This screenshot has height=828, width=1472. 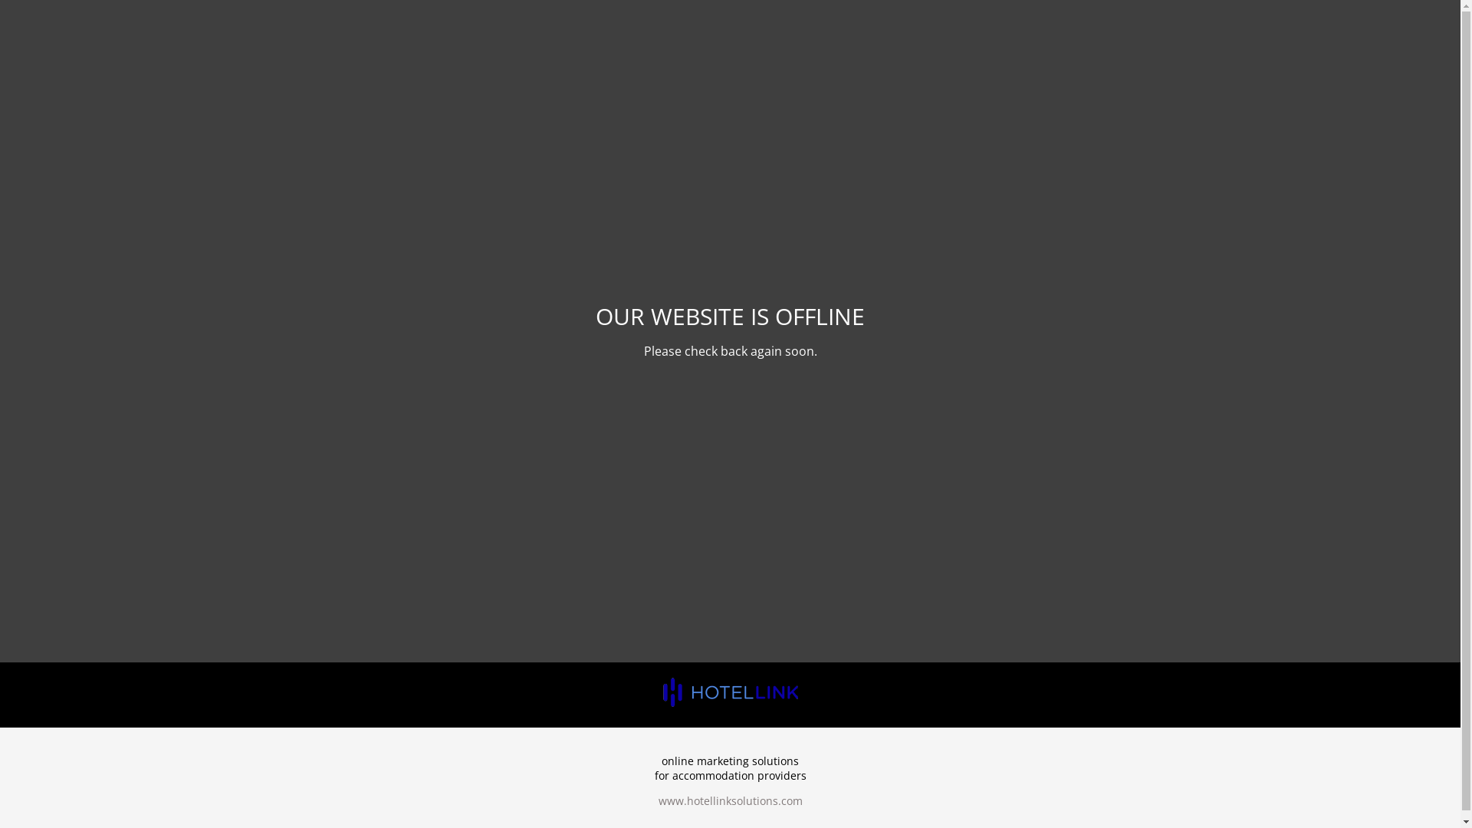 What do you see at coordinates (730, 800) in the screenshot?
I see `www.hotellinksolutions.com` at bounding box center [730, 800].